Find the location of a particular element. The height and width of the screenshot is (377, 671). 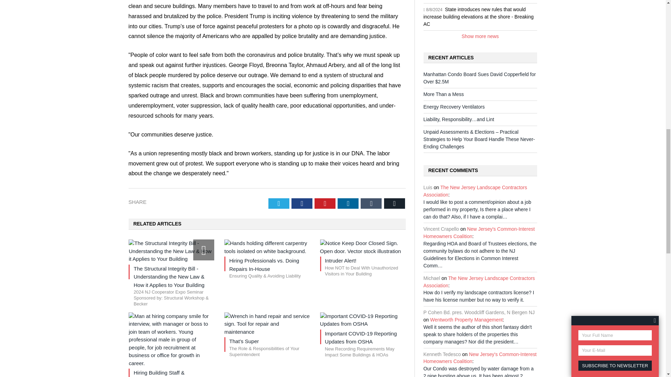

Share on Tumblr is located at coordinates (371, 204).